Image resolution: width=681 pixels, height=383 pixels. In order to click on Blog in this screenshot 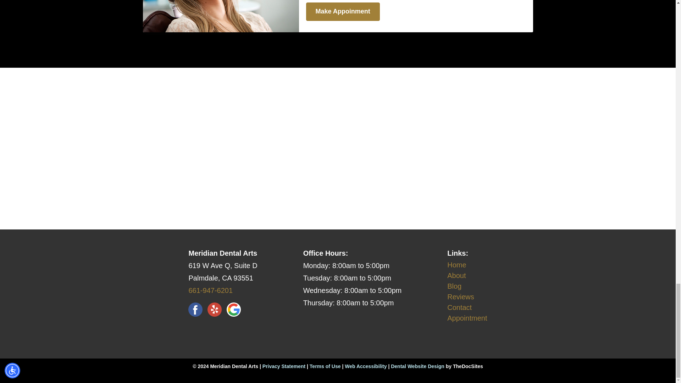, I will do `click(454, 286)`.